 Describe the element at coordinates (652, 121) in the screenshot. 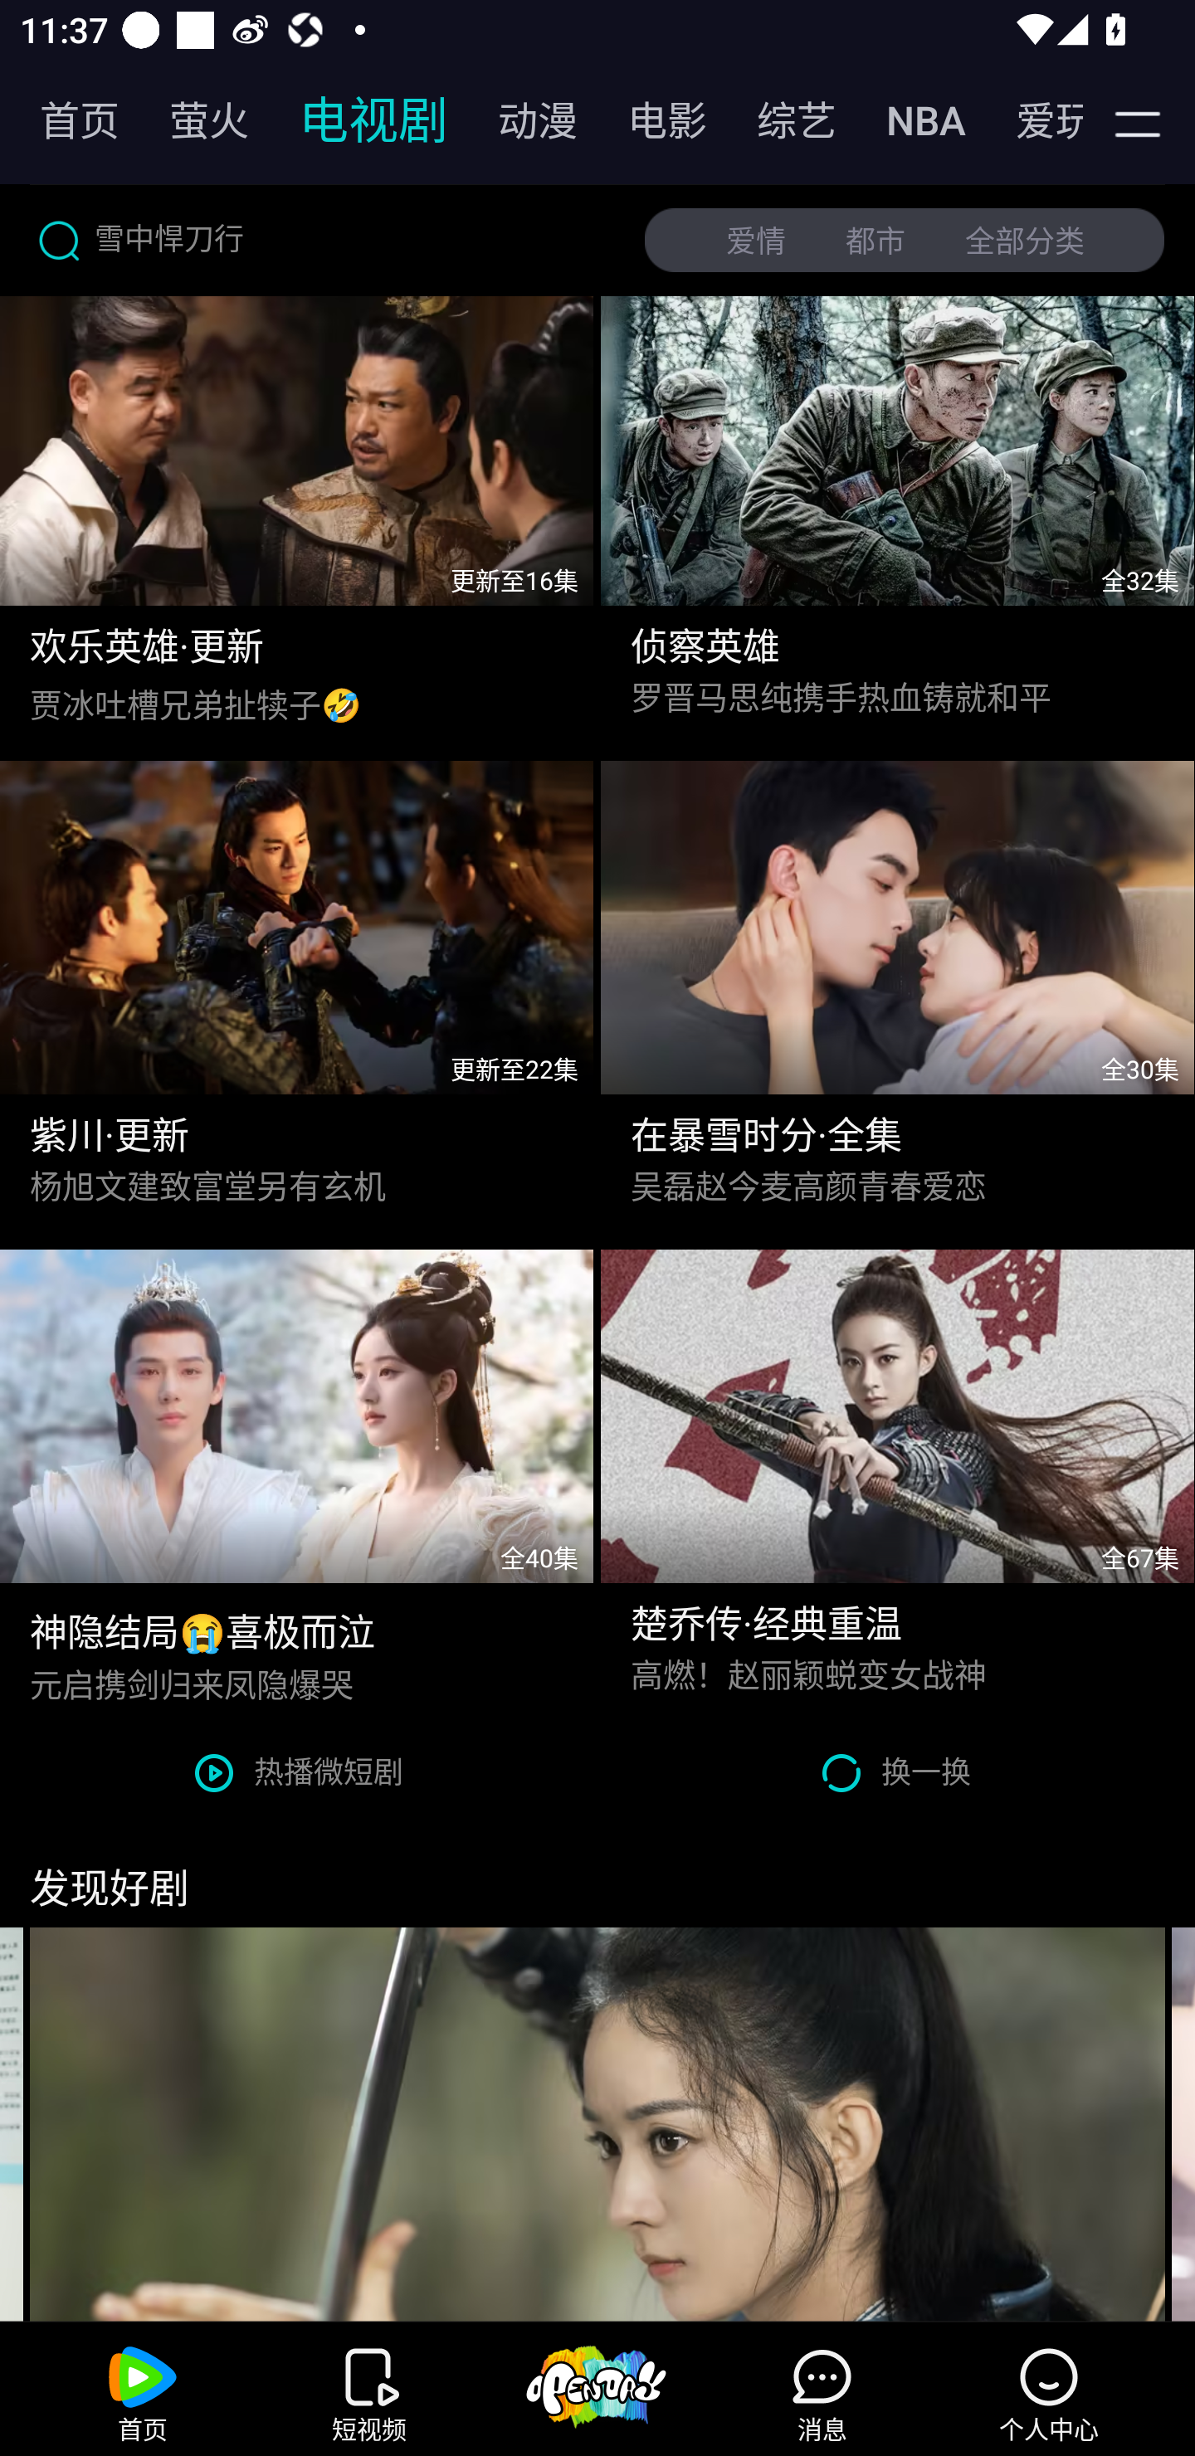

I see `电影` at that location.